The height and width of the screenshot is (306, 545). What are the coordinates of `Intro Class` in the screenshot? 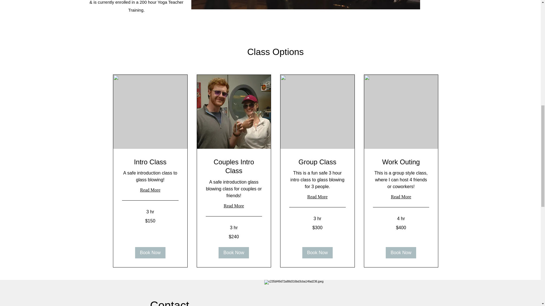 It's located at (150, 162).